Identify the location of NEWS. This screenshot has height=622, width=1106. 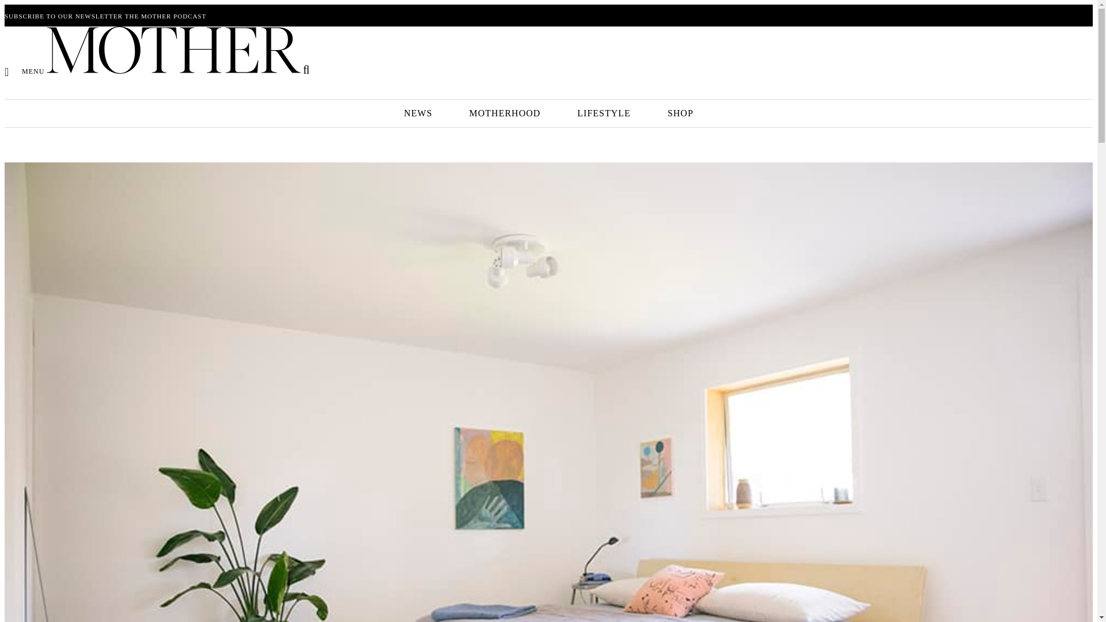
(418, 113).